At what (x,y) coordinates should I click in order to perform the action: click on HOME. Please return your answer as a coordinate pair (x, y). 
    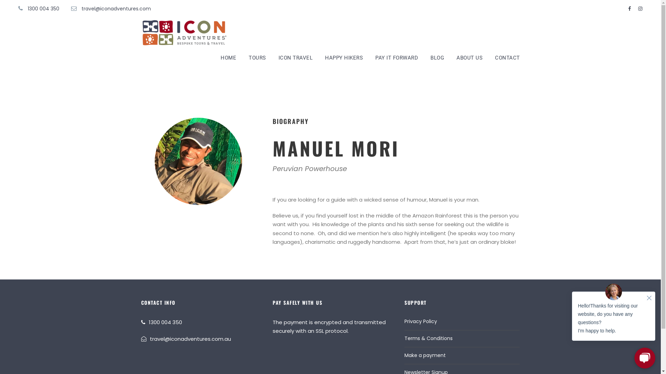
    Looking at the image, I should click on (228, 61).